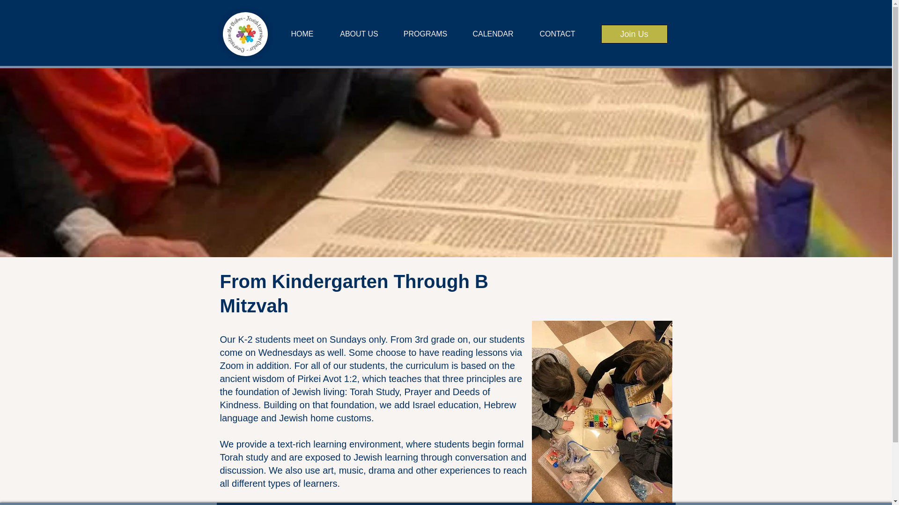  What do you see at coordinates (493, 34) in the screenshot?
I see `CALENDAR` at bounding box center [493, 34].